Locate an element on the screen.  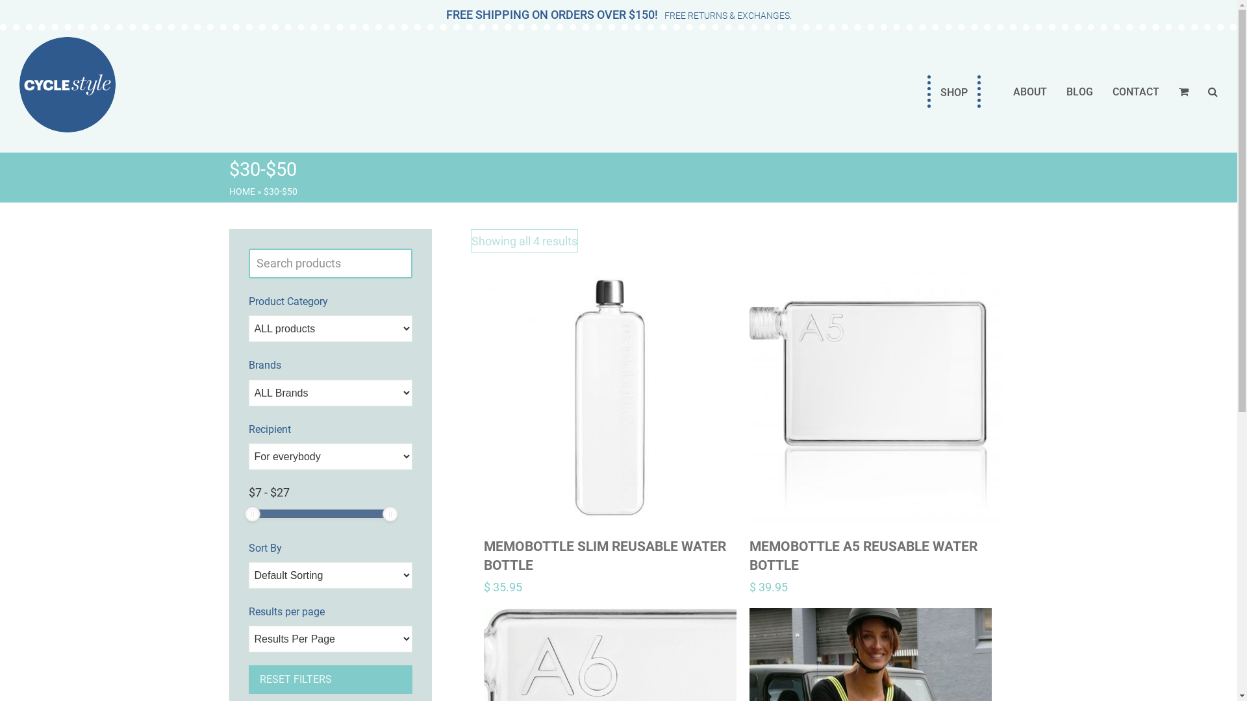
MEMOBOTTLE A5 REUSABLE WATER BOTTLE is located at coordinates (875, 557).